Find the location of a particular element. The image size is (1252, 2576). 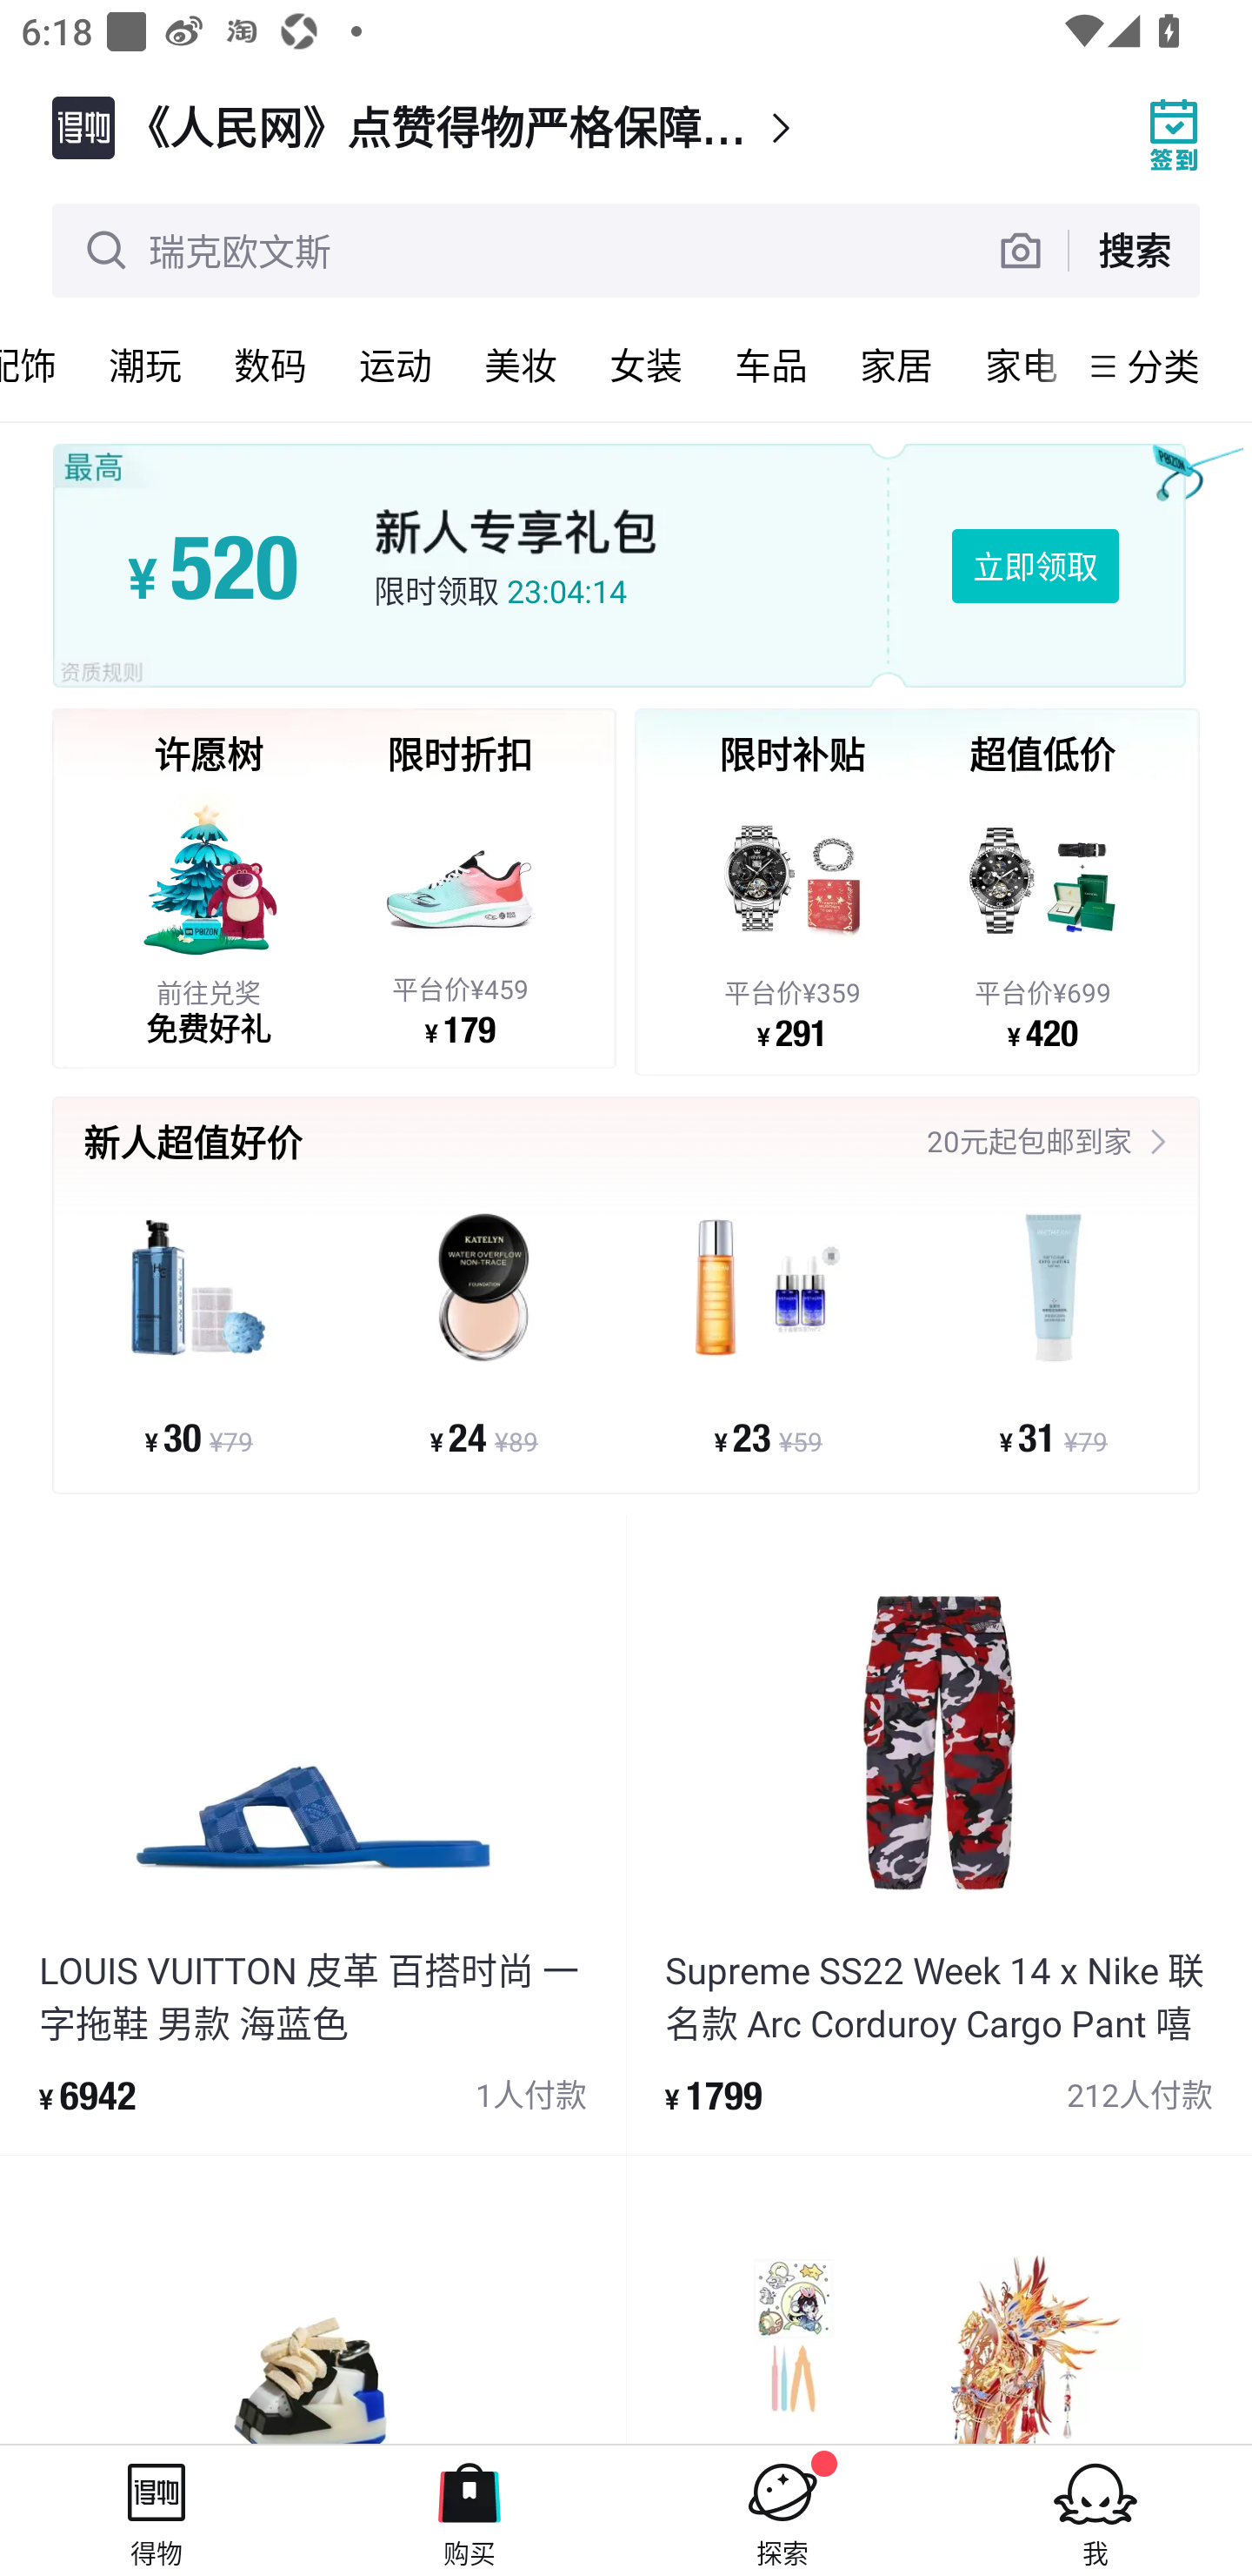

搜索 is located at coordinates (1134, 249).